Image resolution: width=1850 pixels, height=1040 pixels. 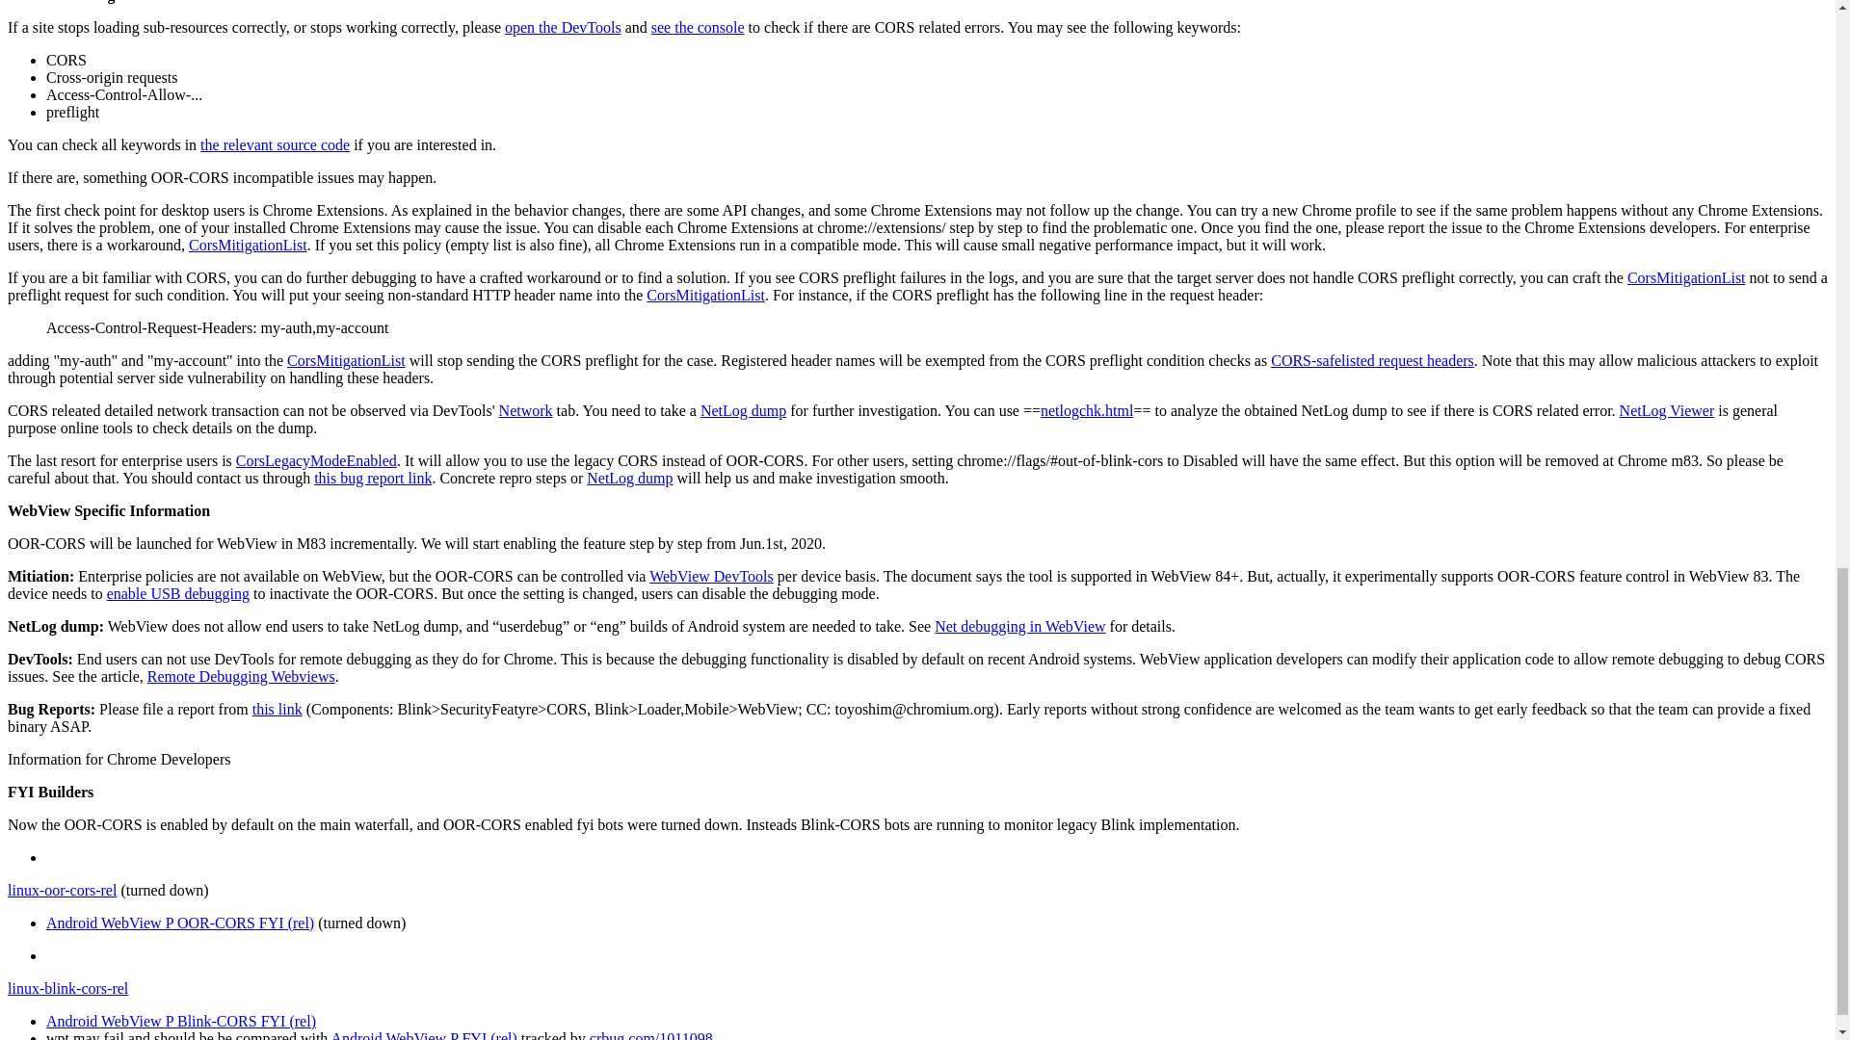 I want to click on open the DevTools, so click(x=563, y=27).